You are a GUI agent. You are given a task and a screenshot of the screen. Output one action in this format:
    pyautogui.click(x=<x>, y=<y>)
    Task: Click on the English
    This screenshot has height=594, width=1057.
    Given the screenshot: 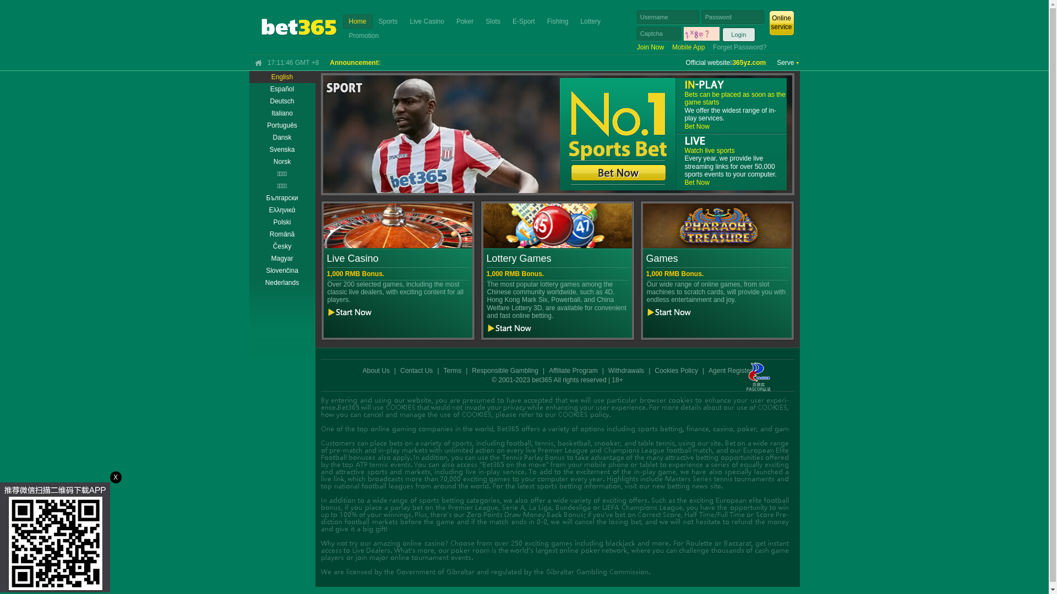 What is the action you would take?
    pyautogui.click(x=282, y=77)
    